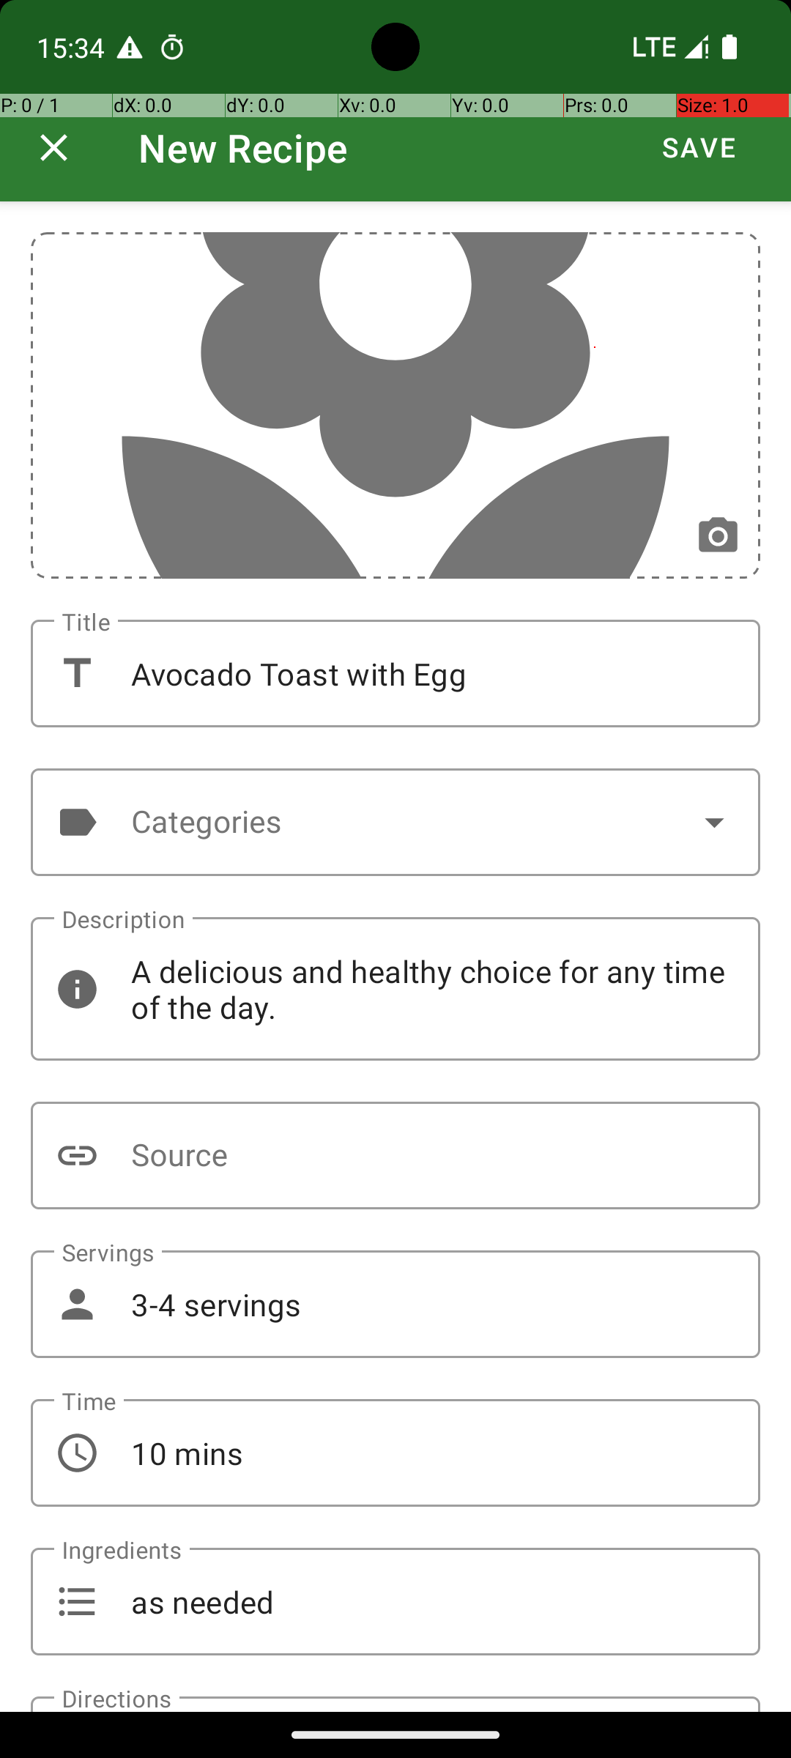  Describe the element at coordinates (395, 1156) in the screenshot. I see `Source` at that location.